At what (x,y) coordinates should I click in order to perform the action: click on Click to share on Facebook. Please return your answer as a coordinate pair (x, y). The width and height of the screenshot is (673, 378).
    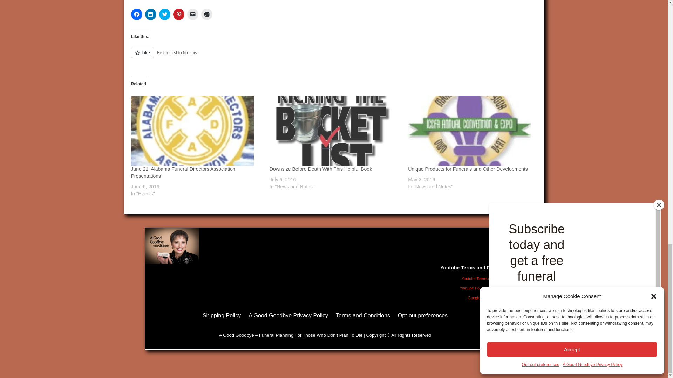
    Looking at the image, I should click on (137, 14).